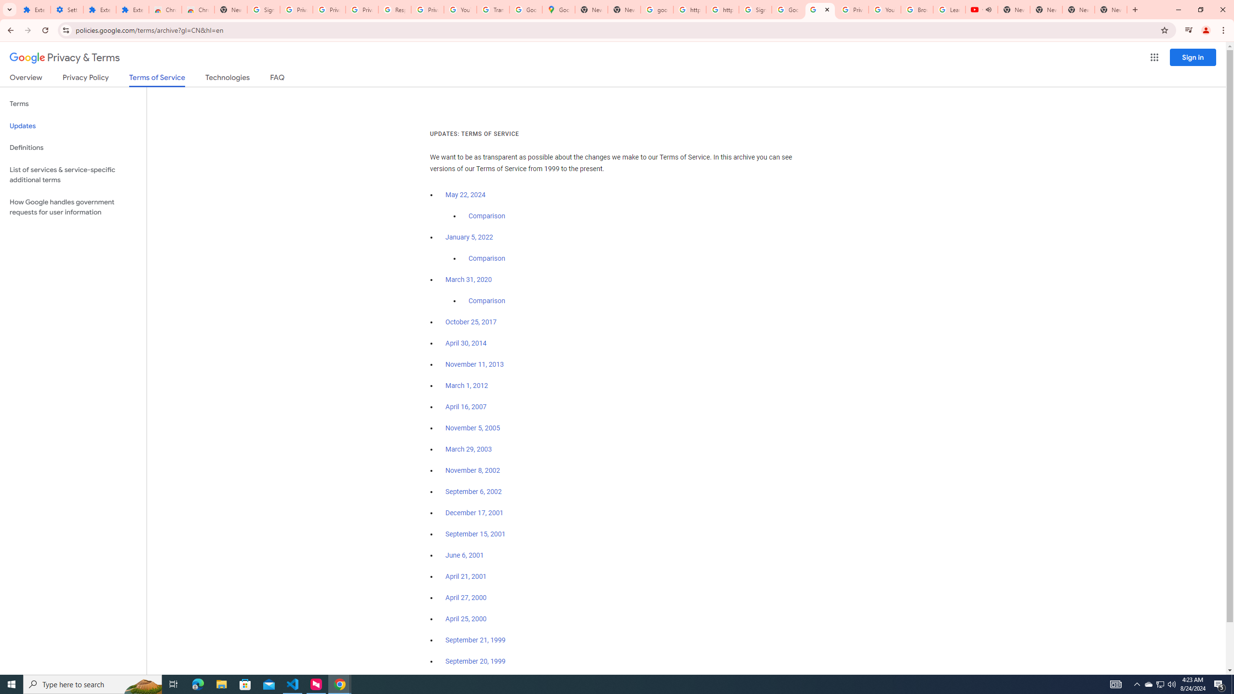 The image size is (1234, 694). I want to click on December 17, 2001, so click(474, 513).